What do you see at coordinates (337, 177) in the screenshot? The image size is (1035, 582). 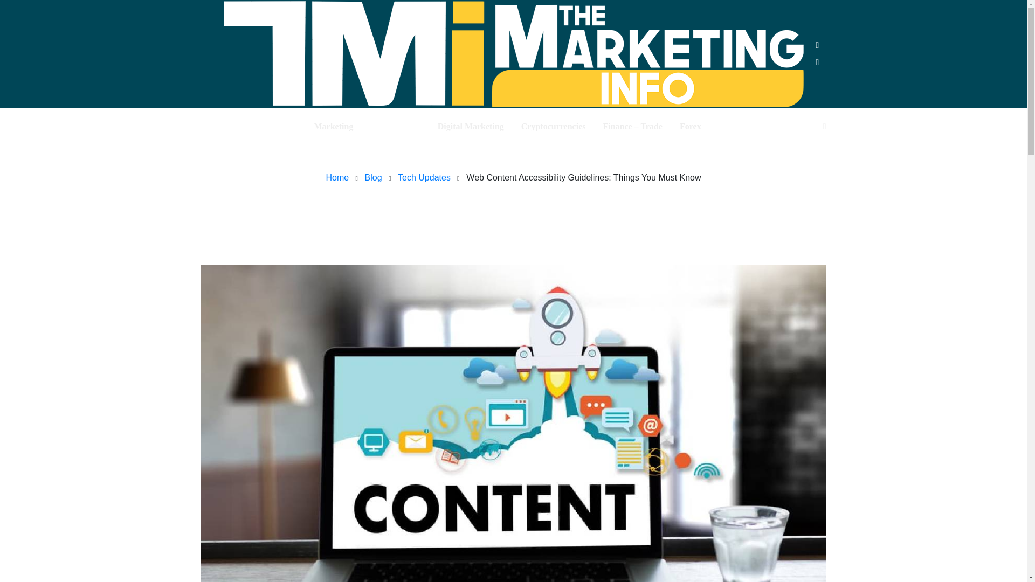 I see `Home` at bounding box center [337, 177].